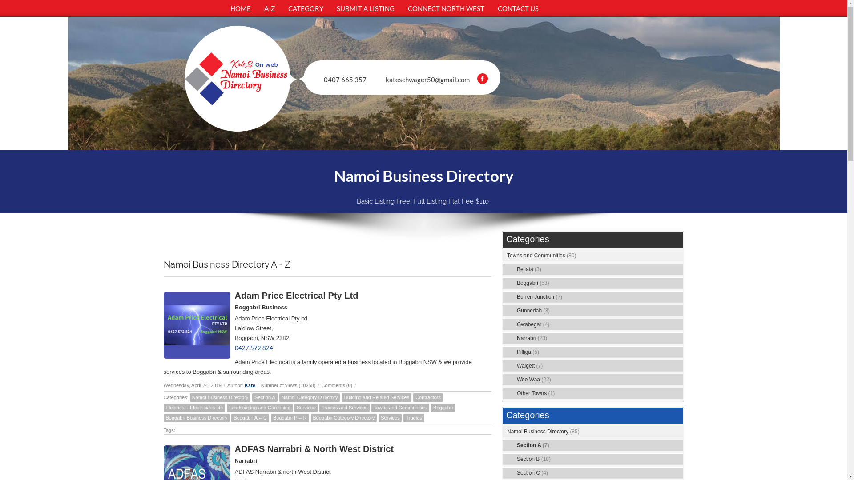 The image size is (854, 480). Describe the element at coordinates (310, 397) in the screenshot. I see `Namoi Category Directory` at that location.